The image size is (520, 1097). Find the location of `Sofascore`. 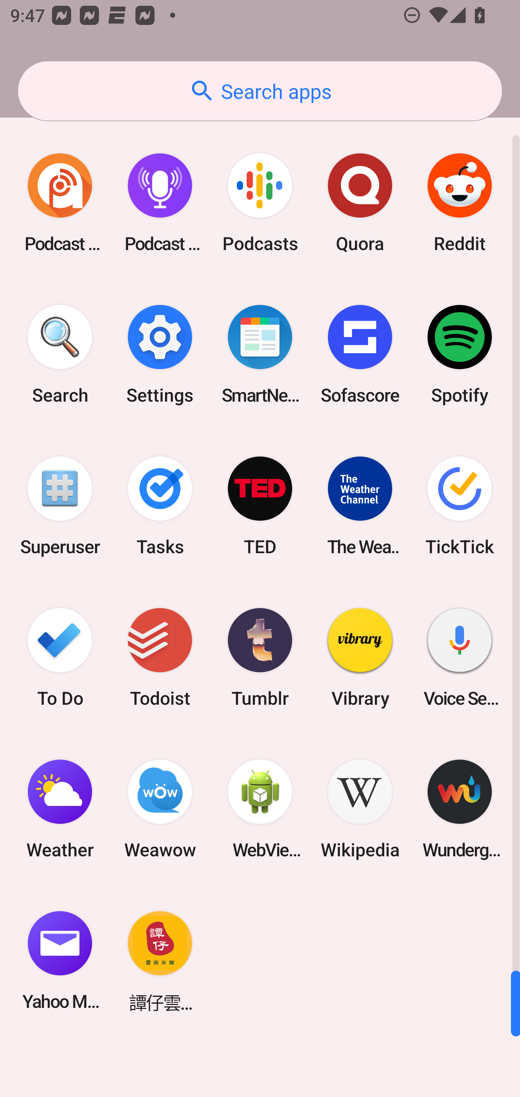

Sofascore is located at coordinates (360, 354).